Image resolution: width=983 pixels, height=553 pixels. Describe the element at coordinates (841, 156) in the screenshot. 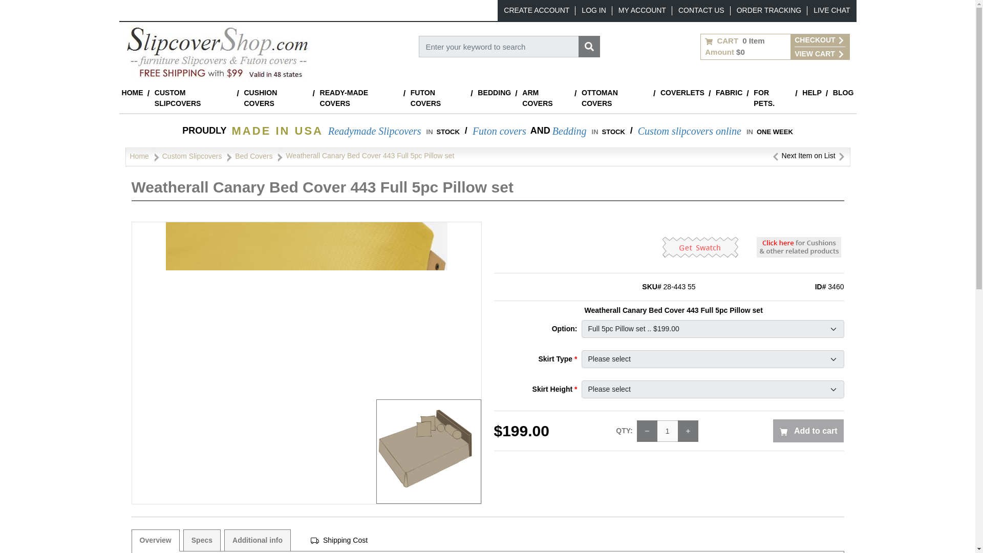

I see `Next` at that location.